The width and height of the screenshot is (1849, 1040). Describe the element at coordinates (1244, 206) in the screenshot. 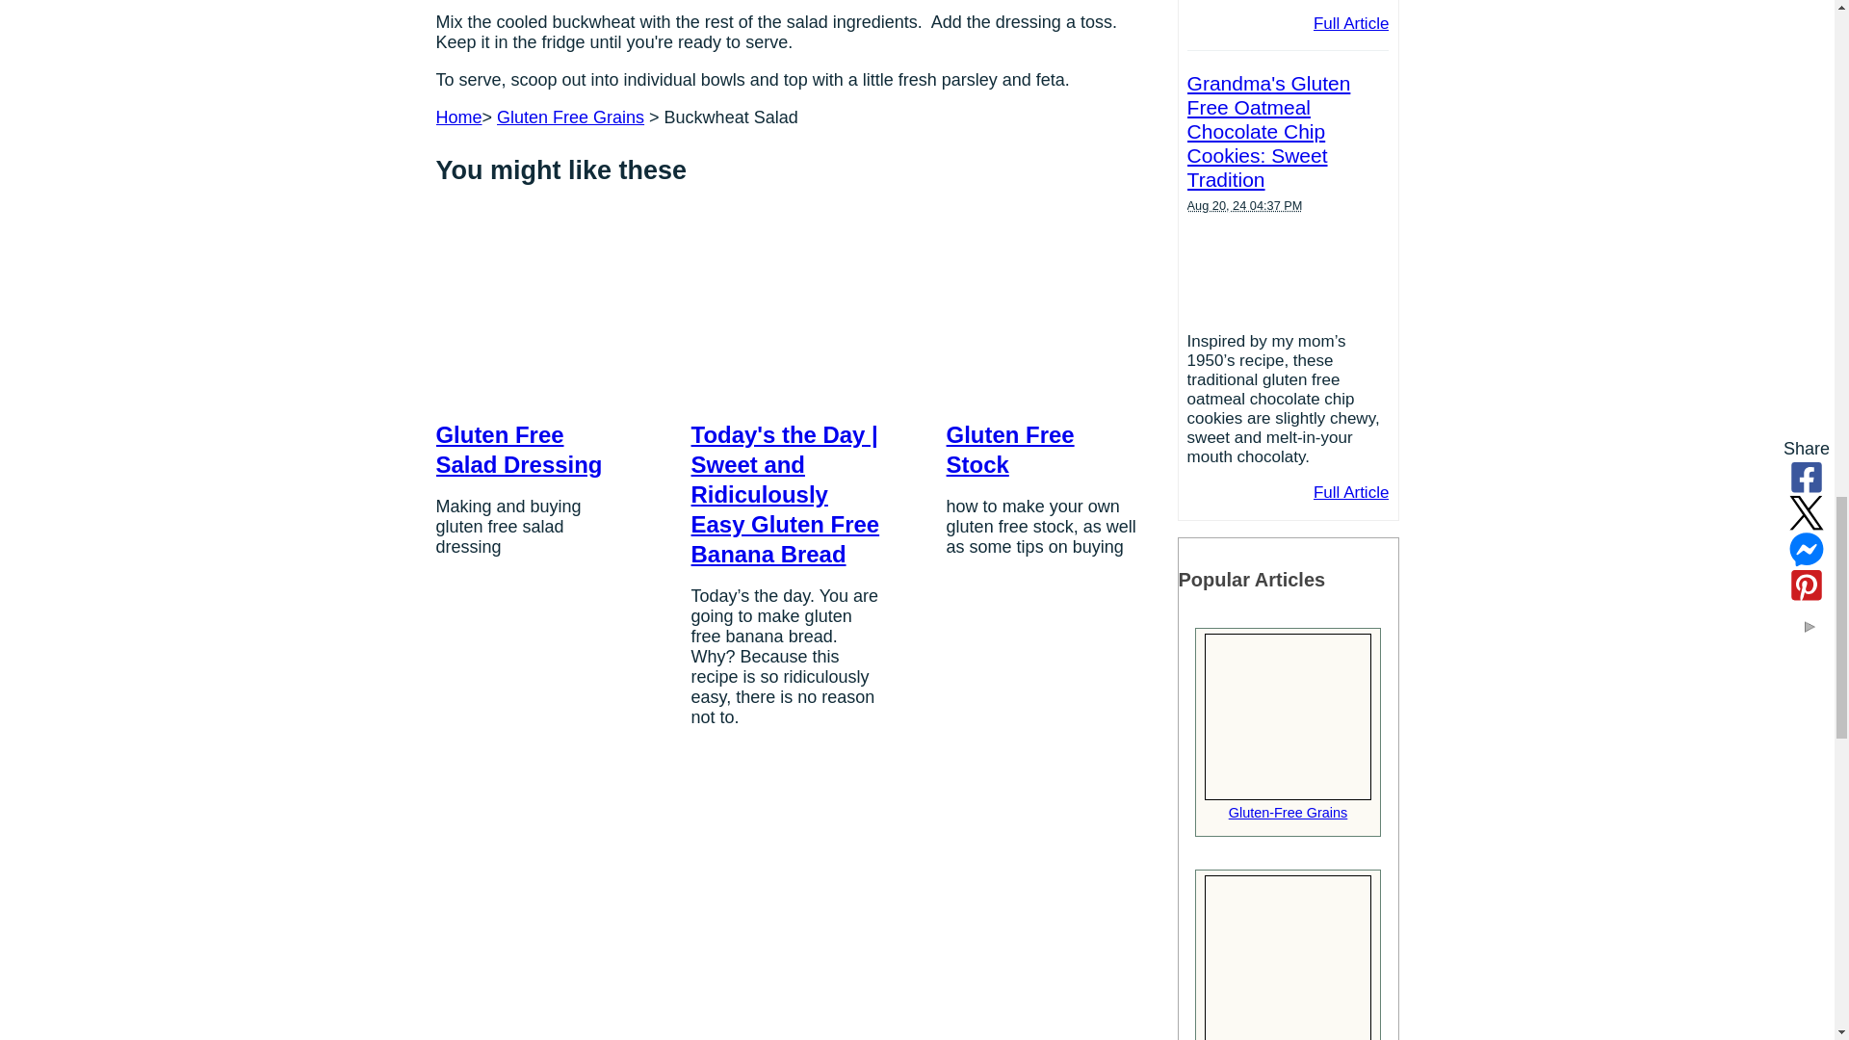

I see `2024-08-20T16:37:28-0400` at that location.